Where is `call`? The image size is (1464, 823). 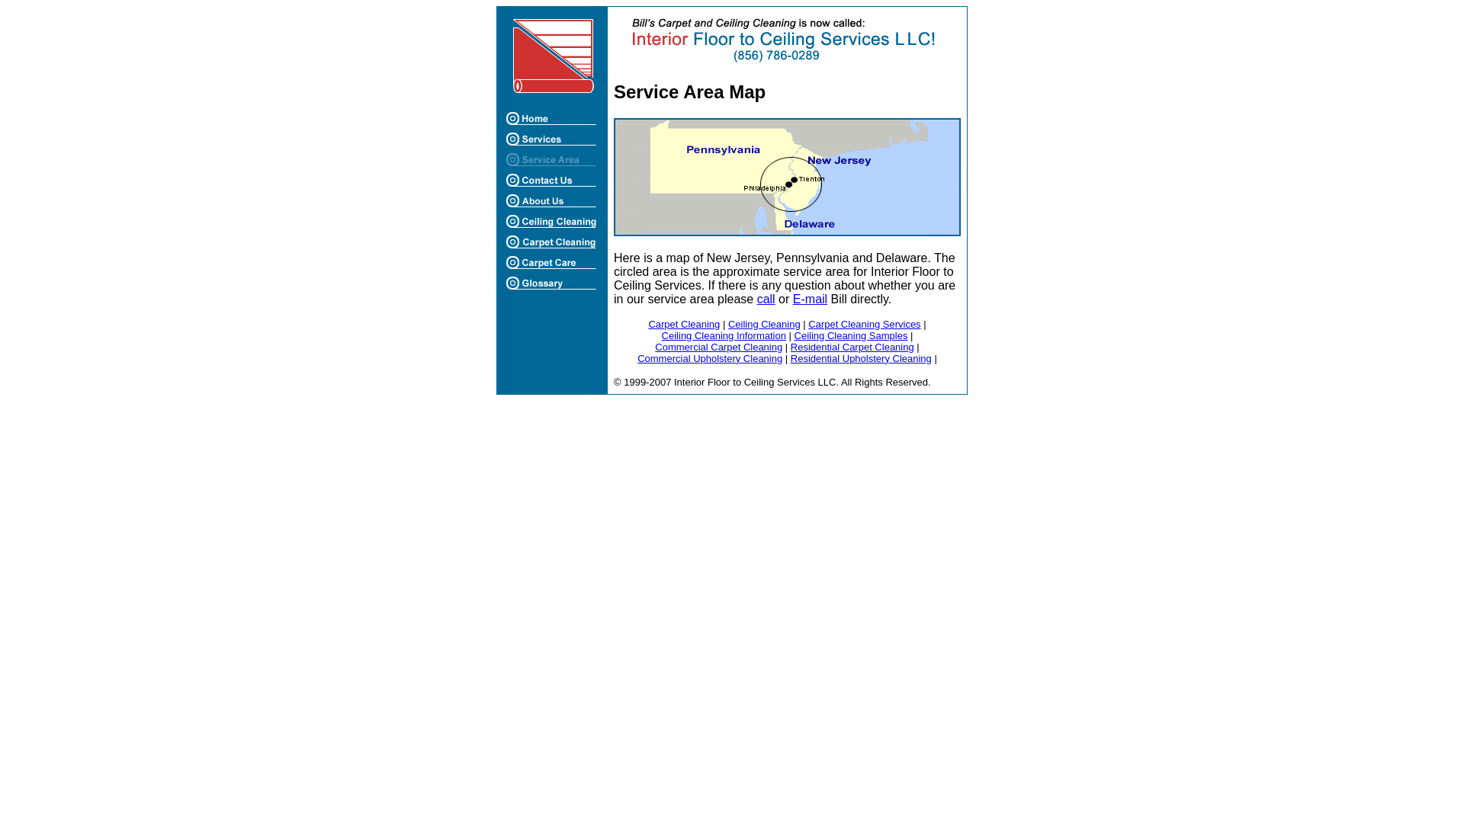
call is located at coordinates (766, 299).